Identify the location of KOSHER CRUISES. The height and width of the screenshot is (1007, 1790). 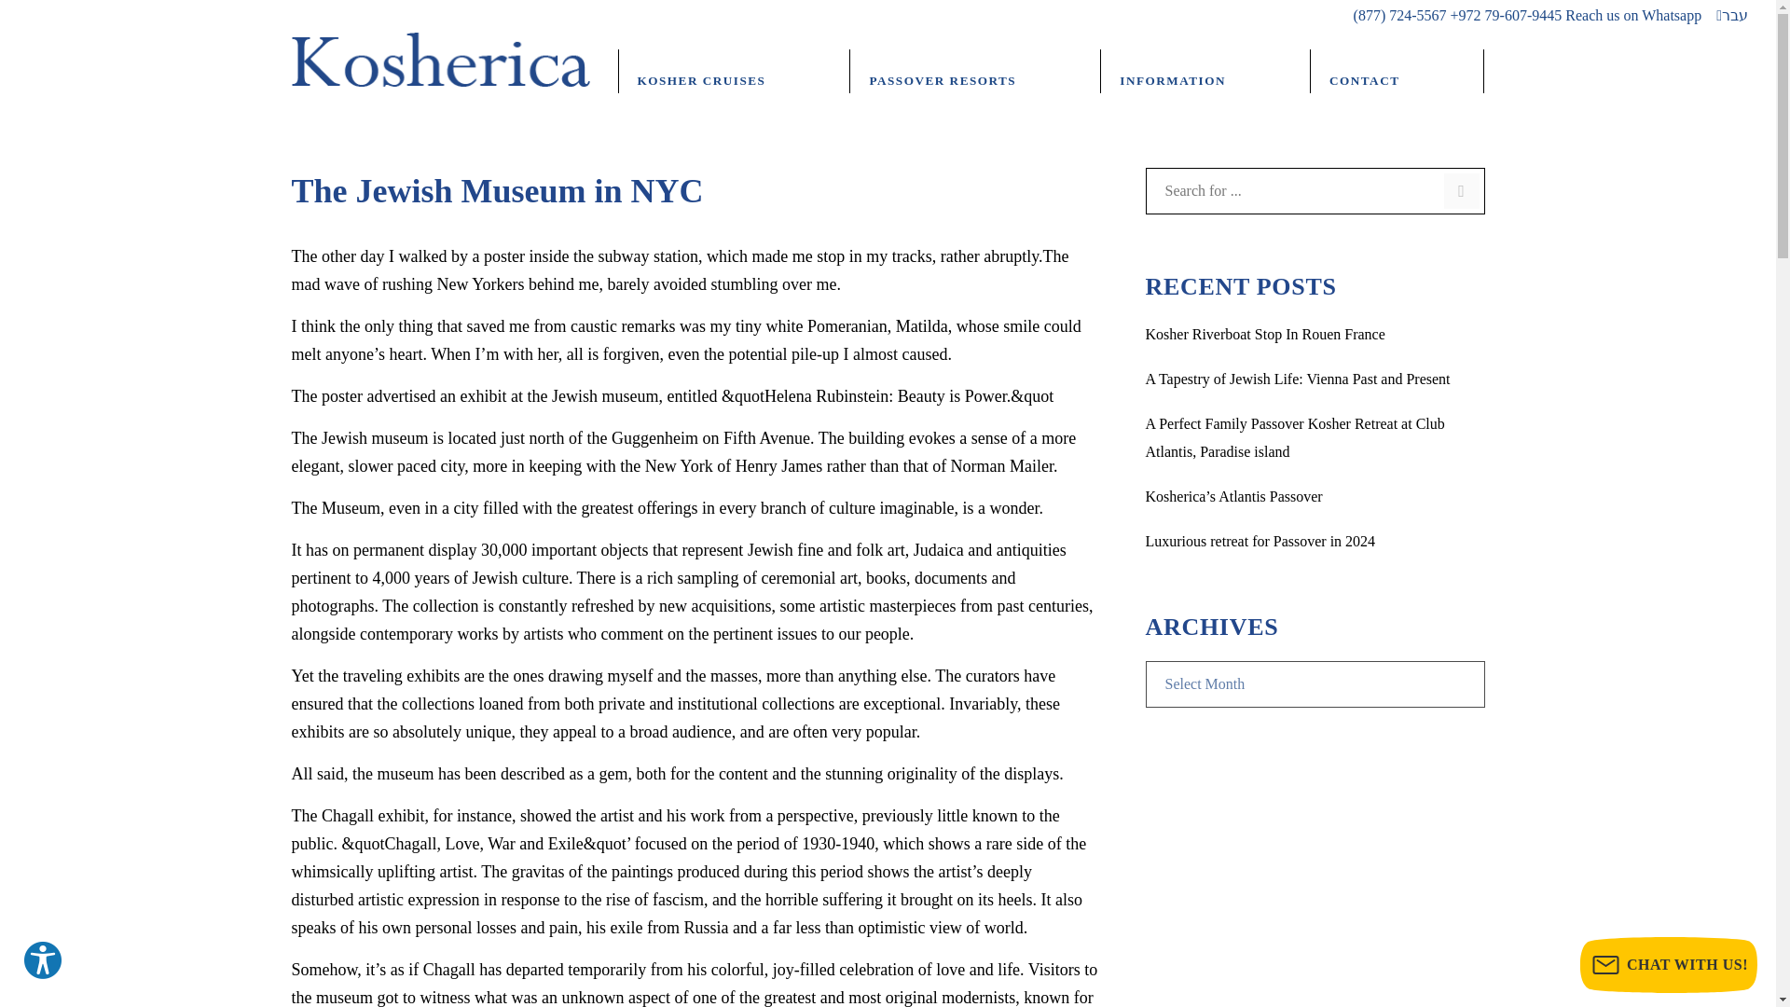
(735, 73).